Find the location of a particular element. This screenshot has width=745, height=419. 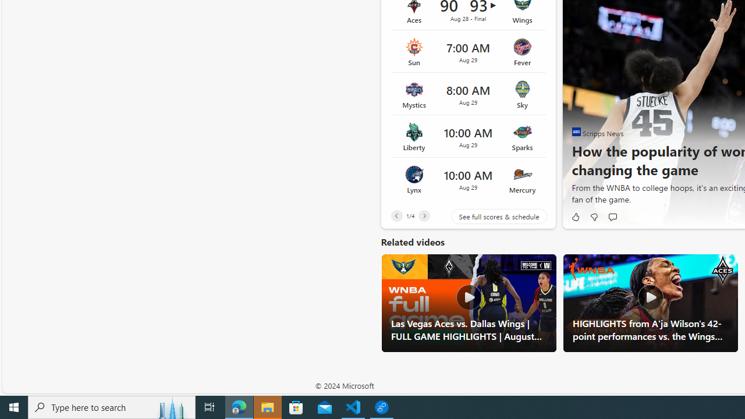

Lynx vs Mercury Time 10:00 AM Date Aug 29 is located at coordinates (468, 179).